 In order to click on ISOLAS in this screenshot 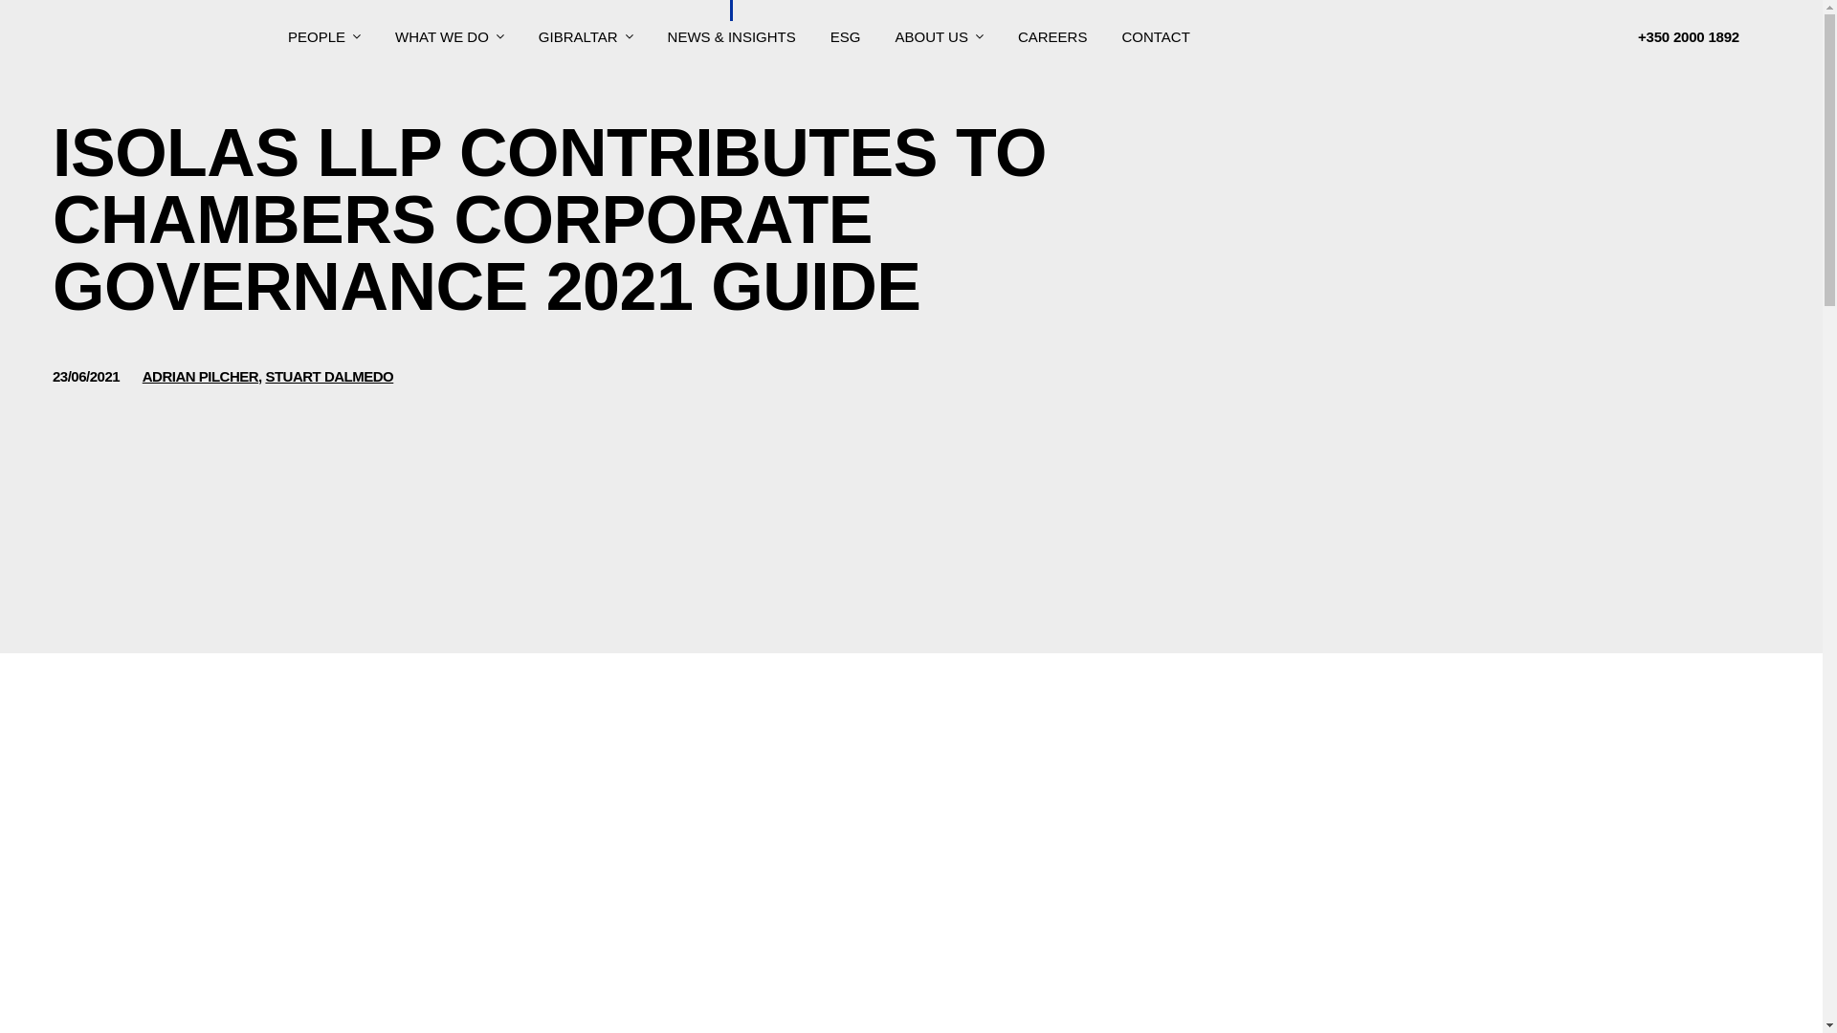, I will do `click(144, 36)`.